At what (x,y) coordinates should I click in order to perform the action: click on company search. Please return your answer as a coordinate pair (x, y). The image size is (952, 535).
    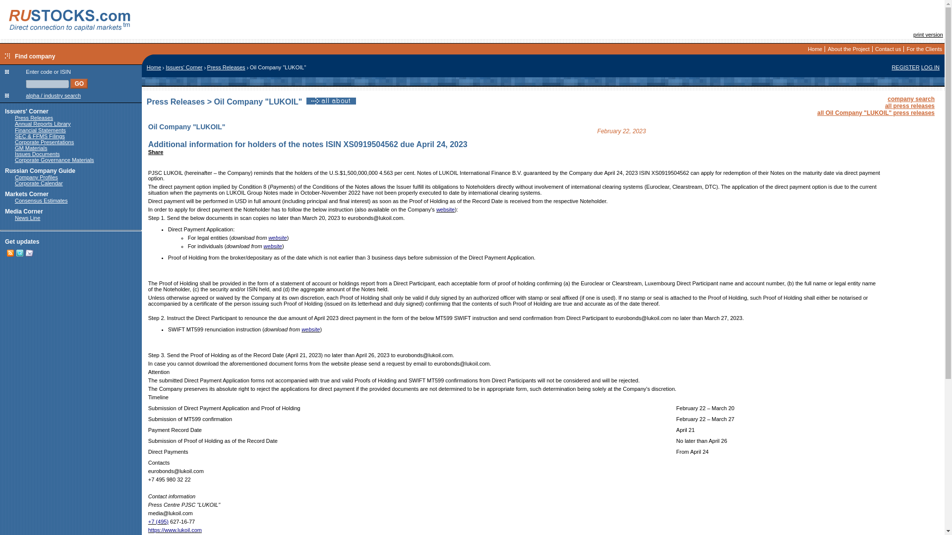
    Looking at the image, I should click on (911, 99).